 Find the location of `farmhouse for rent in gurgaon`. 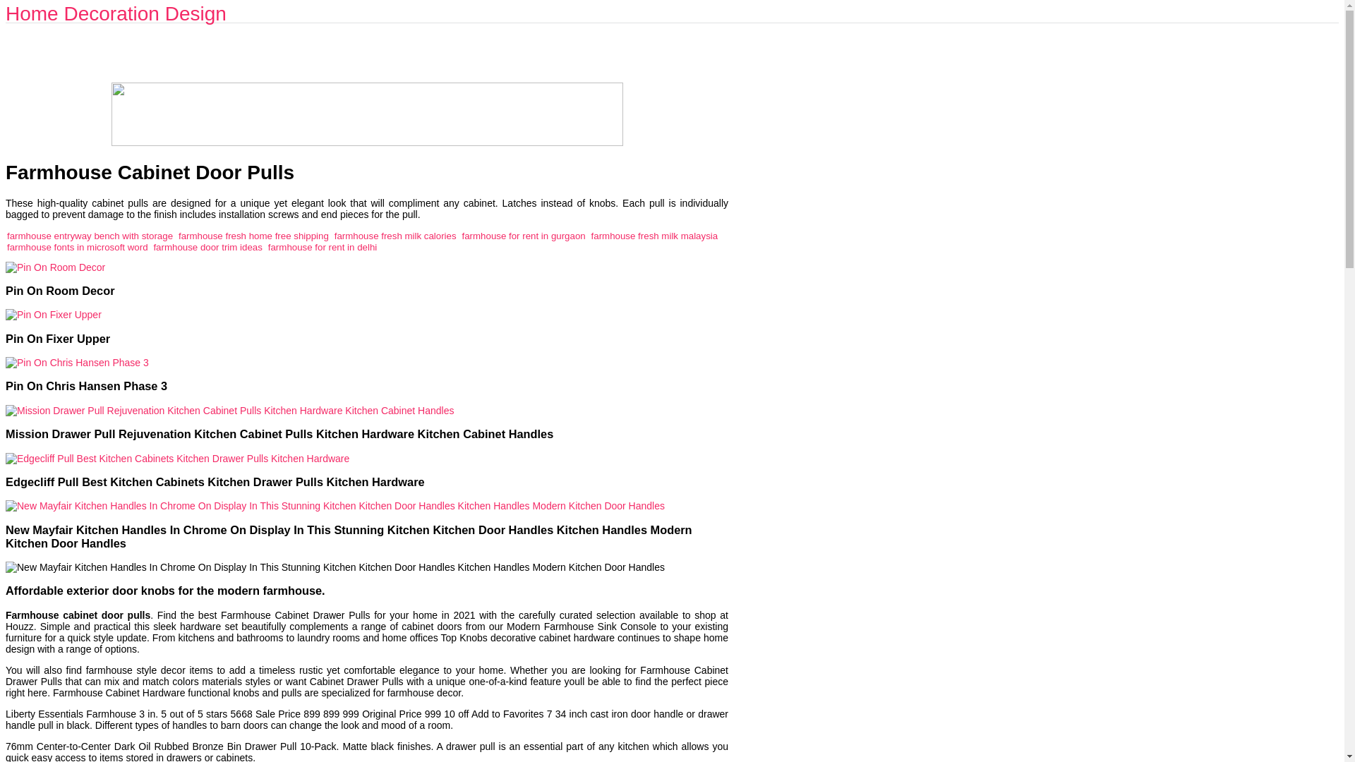

farmhouse for rent in gurgaon is located at coordinates (524, 236).